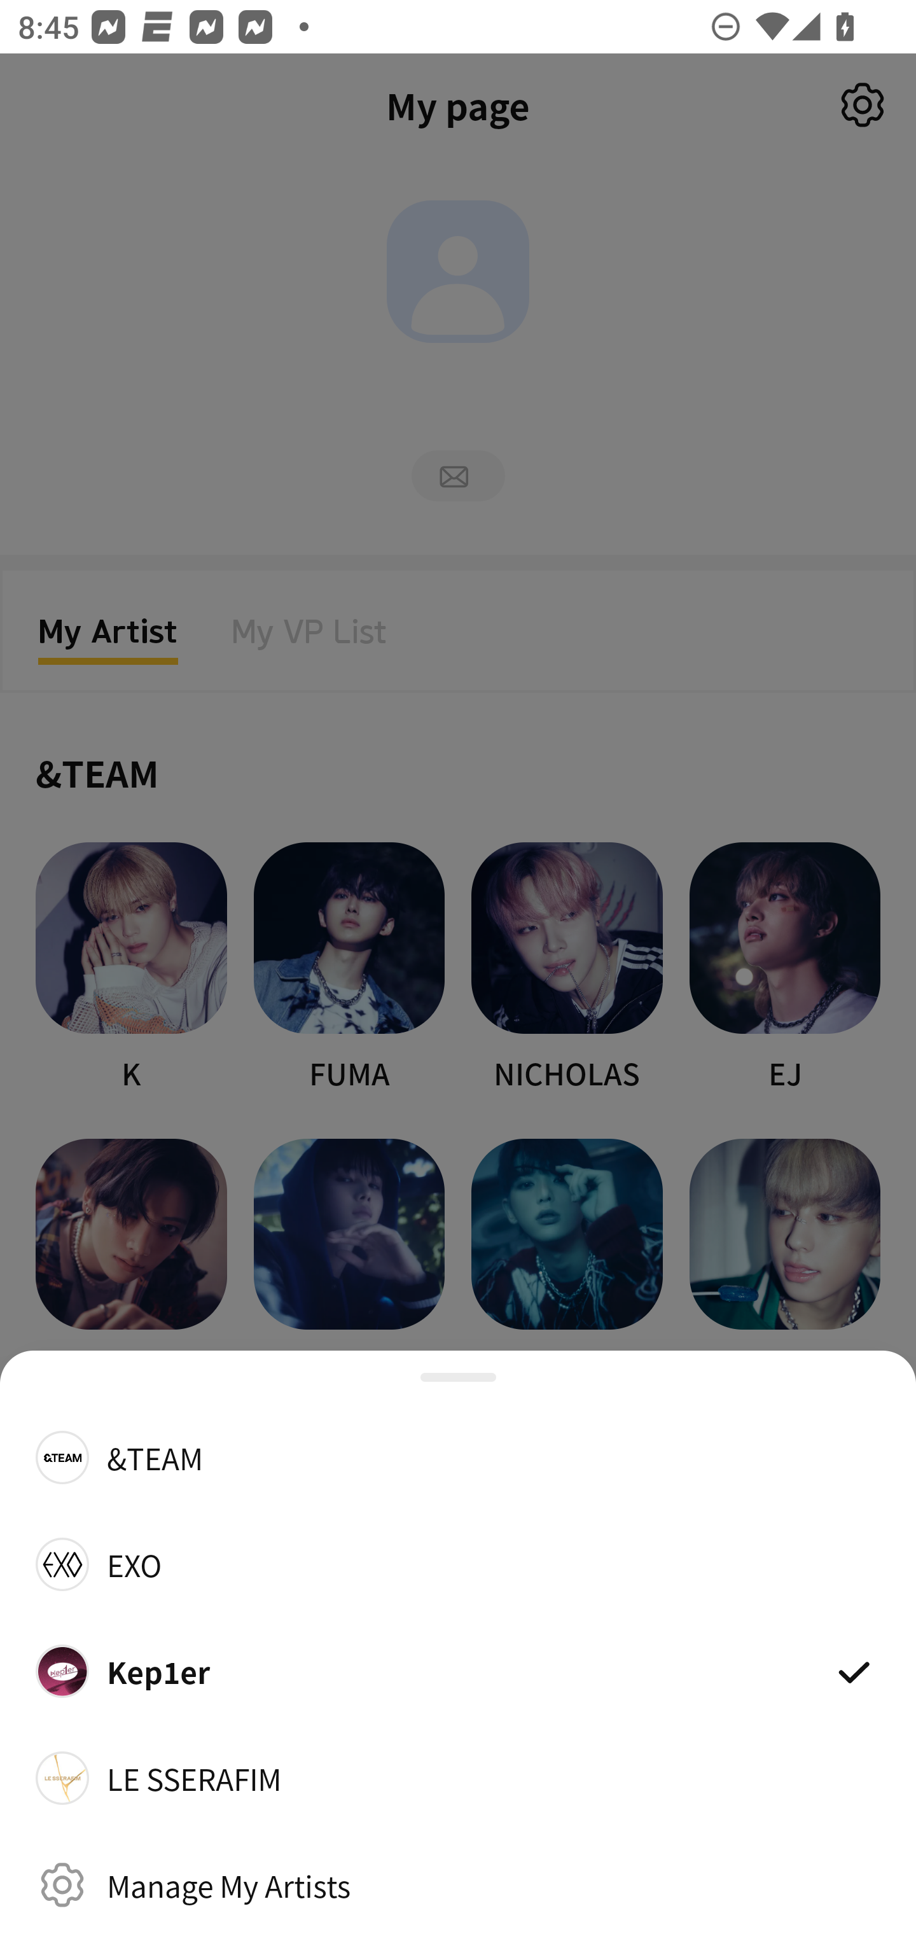 This screenshot has width=916, height=1934. What do you see at coordinates (458, 1671) in the screenshot?
I see `Kep1er` at bounding box center [458, 1671].